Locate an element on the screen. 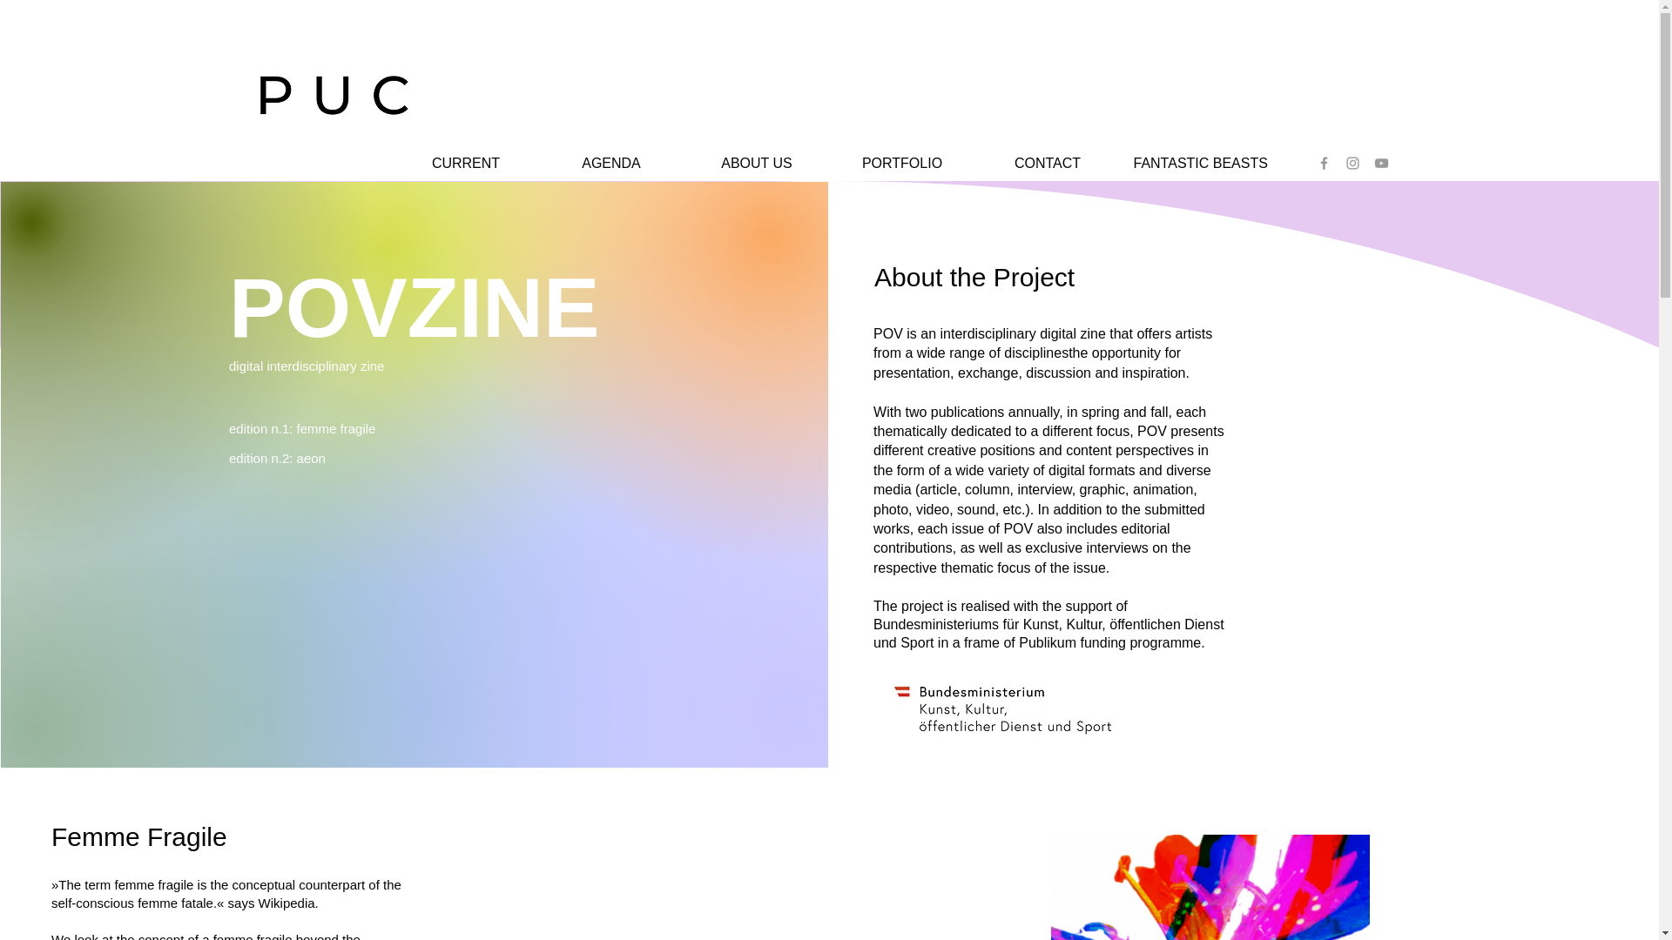 Image resolution: width=1672 pixels, height=940 pixels. PORTFOLIO is located at coordinates (902, 164).